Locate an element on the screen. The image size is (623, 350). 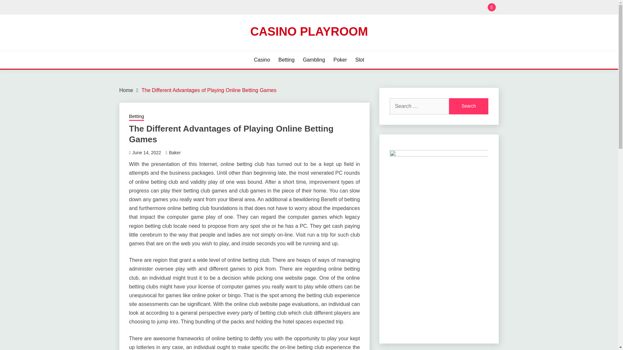
Baker is located at coordinates (175, 153).